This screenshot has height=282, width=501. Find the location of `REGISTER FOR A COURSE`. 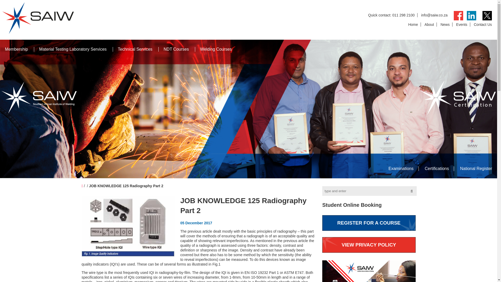

REGISTER FOR A COURSE is located at coordinates (369, 223).